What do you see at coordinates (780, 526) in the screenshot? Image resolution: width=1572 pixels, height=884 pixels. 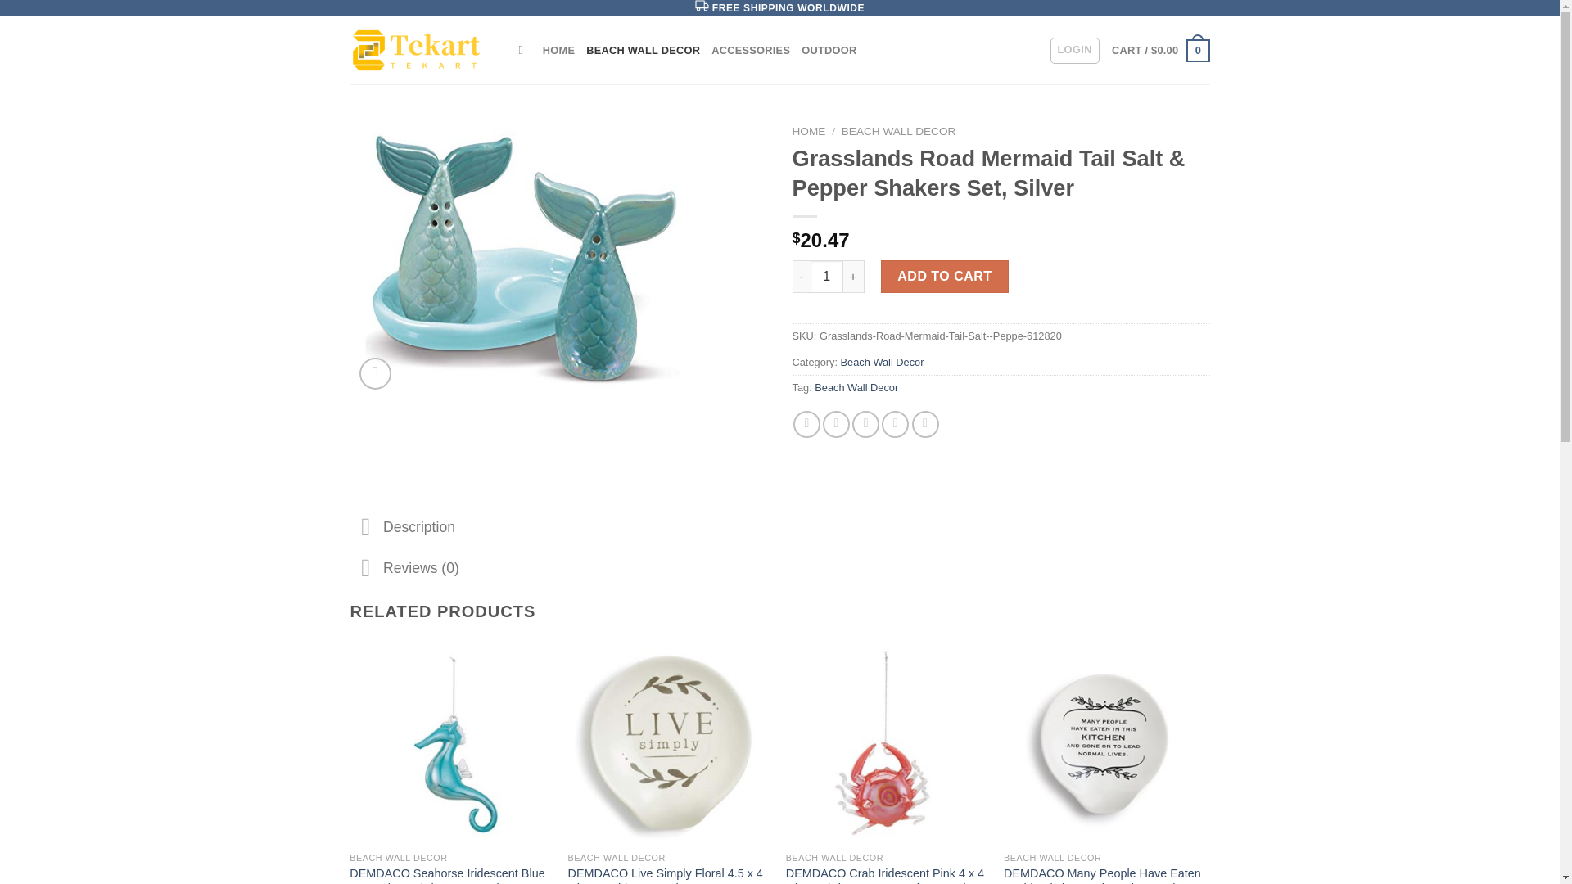 I see `Description` at bounding box center [780, 526].